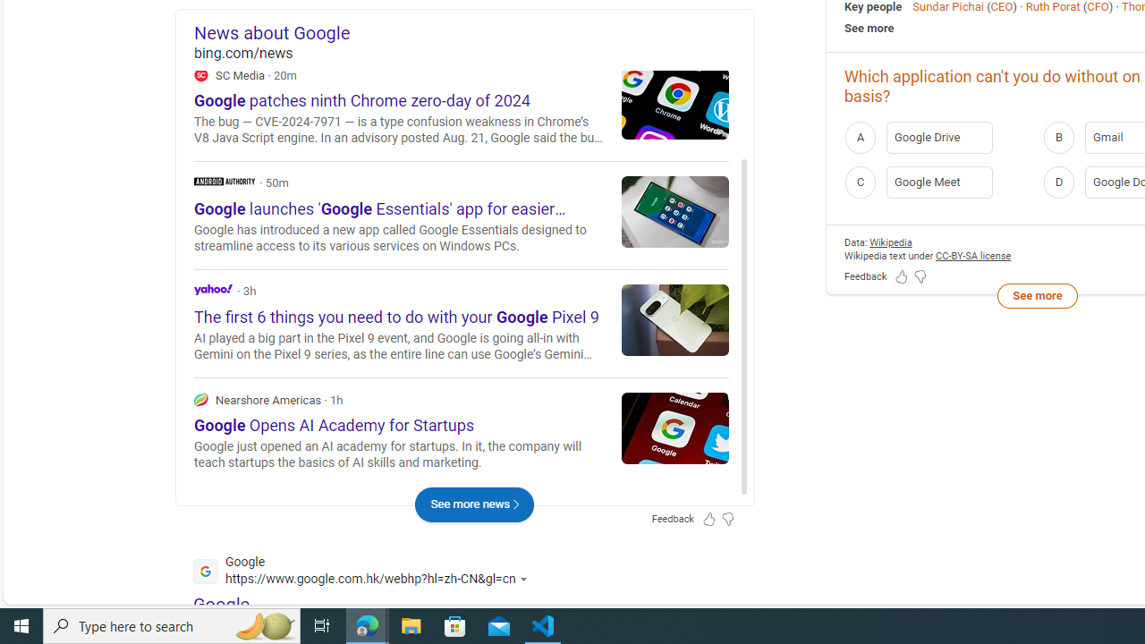 This screenshot has width=1145, height=644. I want to click on CC-BY-SA license, so click(973, 256).